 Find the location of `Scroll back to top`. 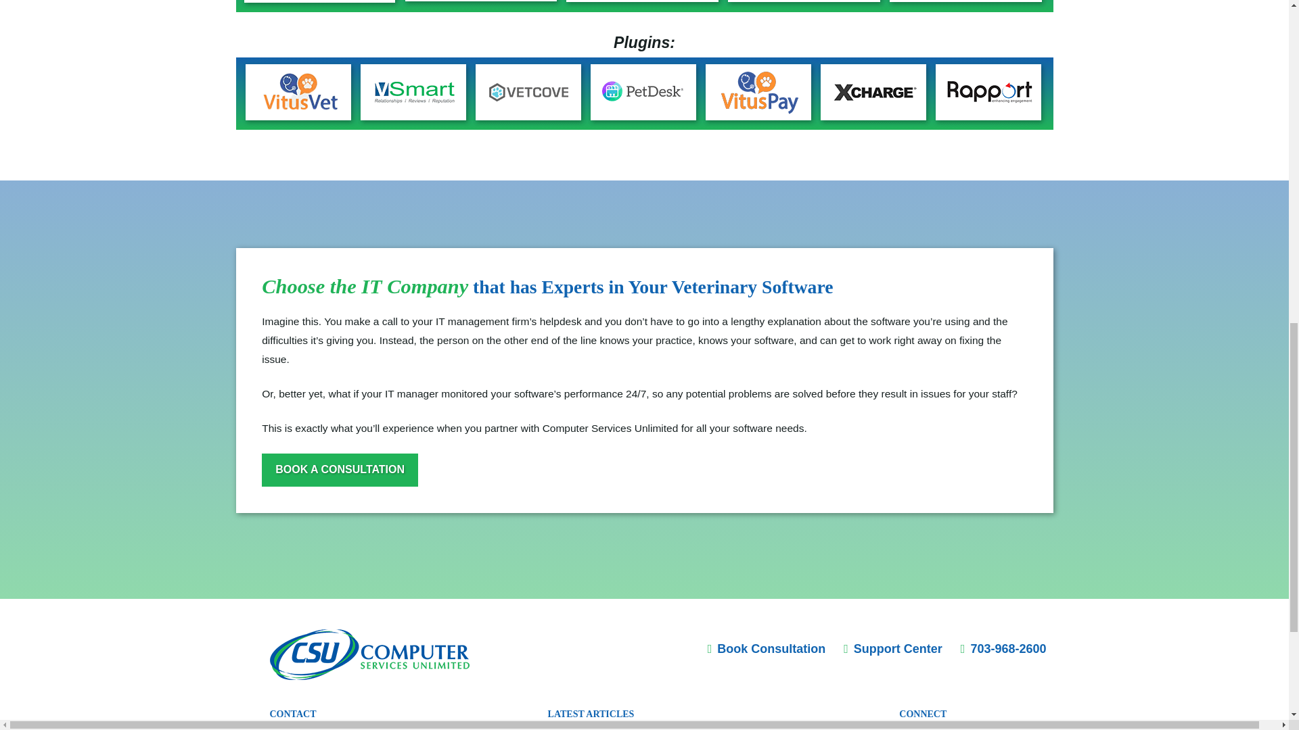

Scroll back to top is located at coordinates (1255, 631).